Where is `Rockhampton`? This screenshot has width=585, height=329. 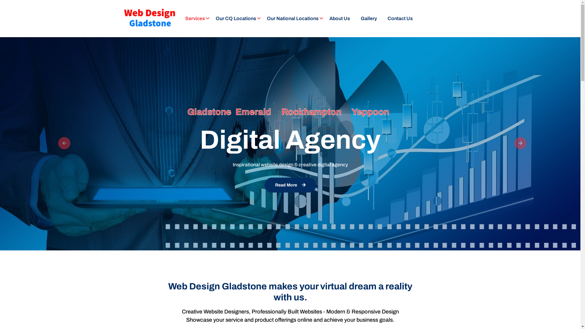 Rockhampton is located at coordinates (311, 112).